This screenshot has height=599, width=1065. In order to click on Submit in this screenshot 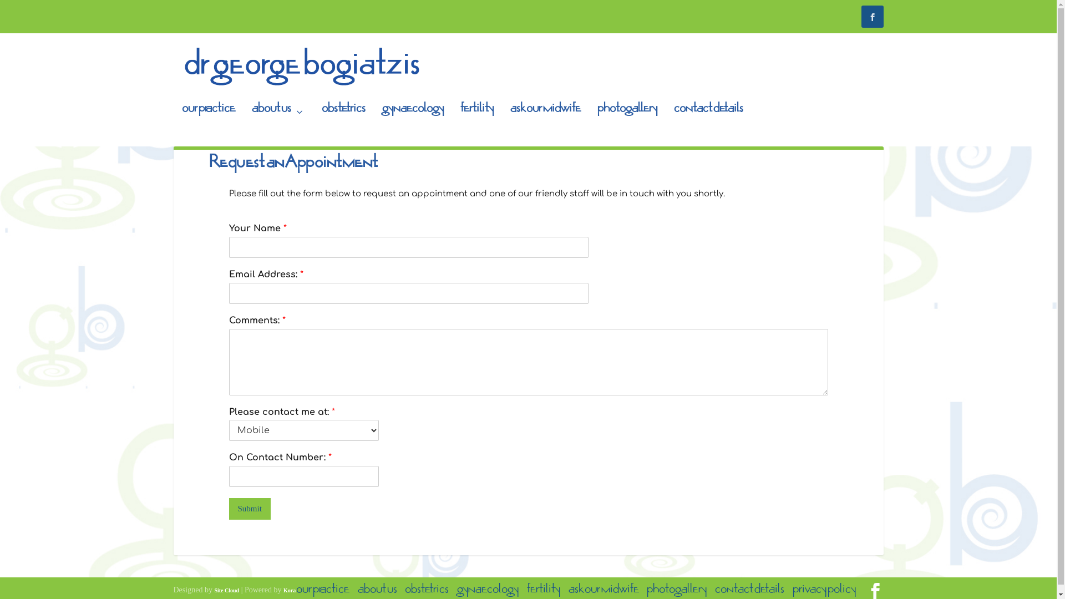, I will do `click(250, 509)`.